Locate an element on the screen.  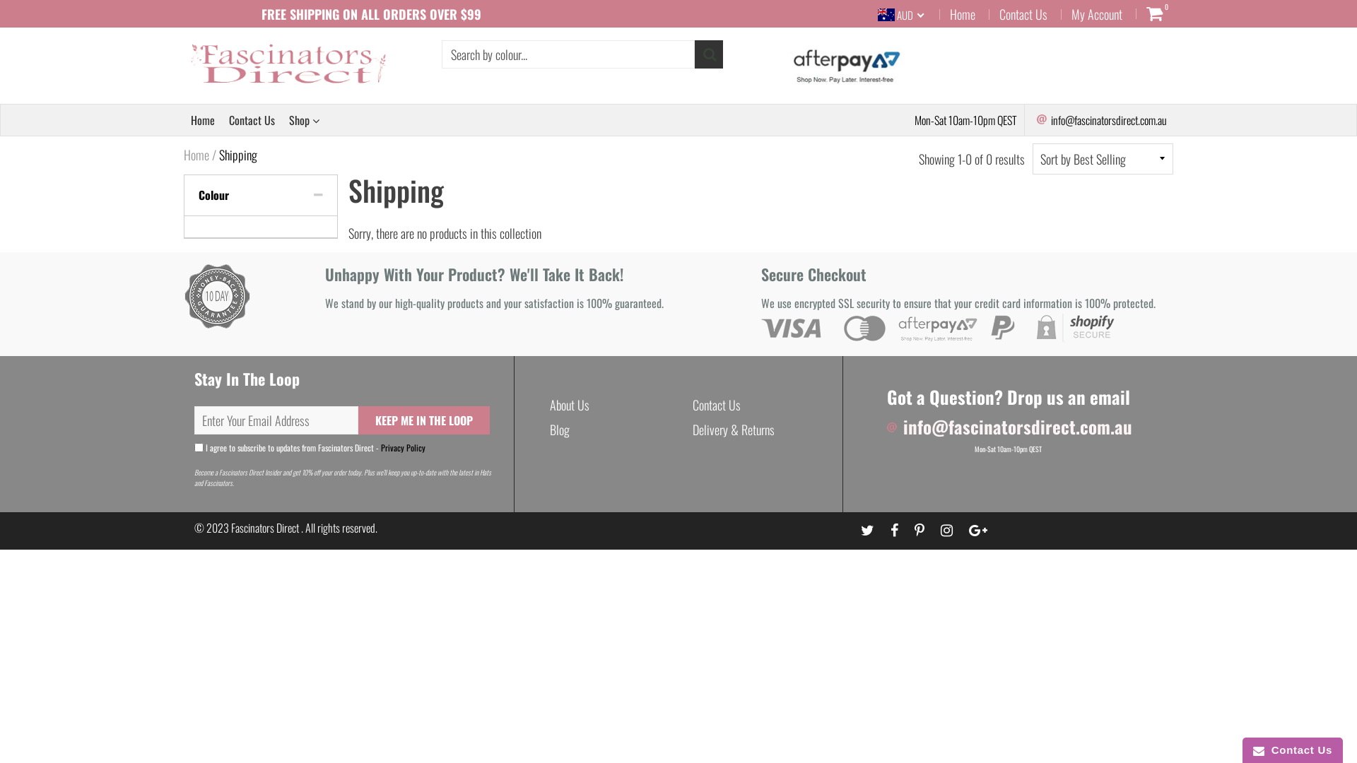
Privacy Policy is located at coordinates (403, 448).